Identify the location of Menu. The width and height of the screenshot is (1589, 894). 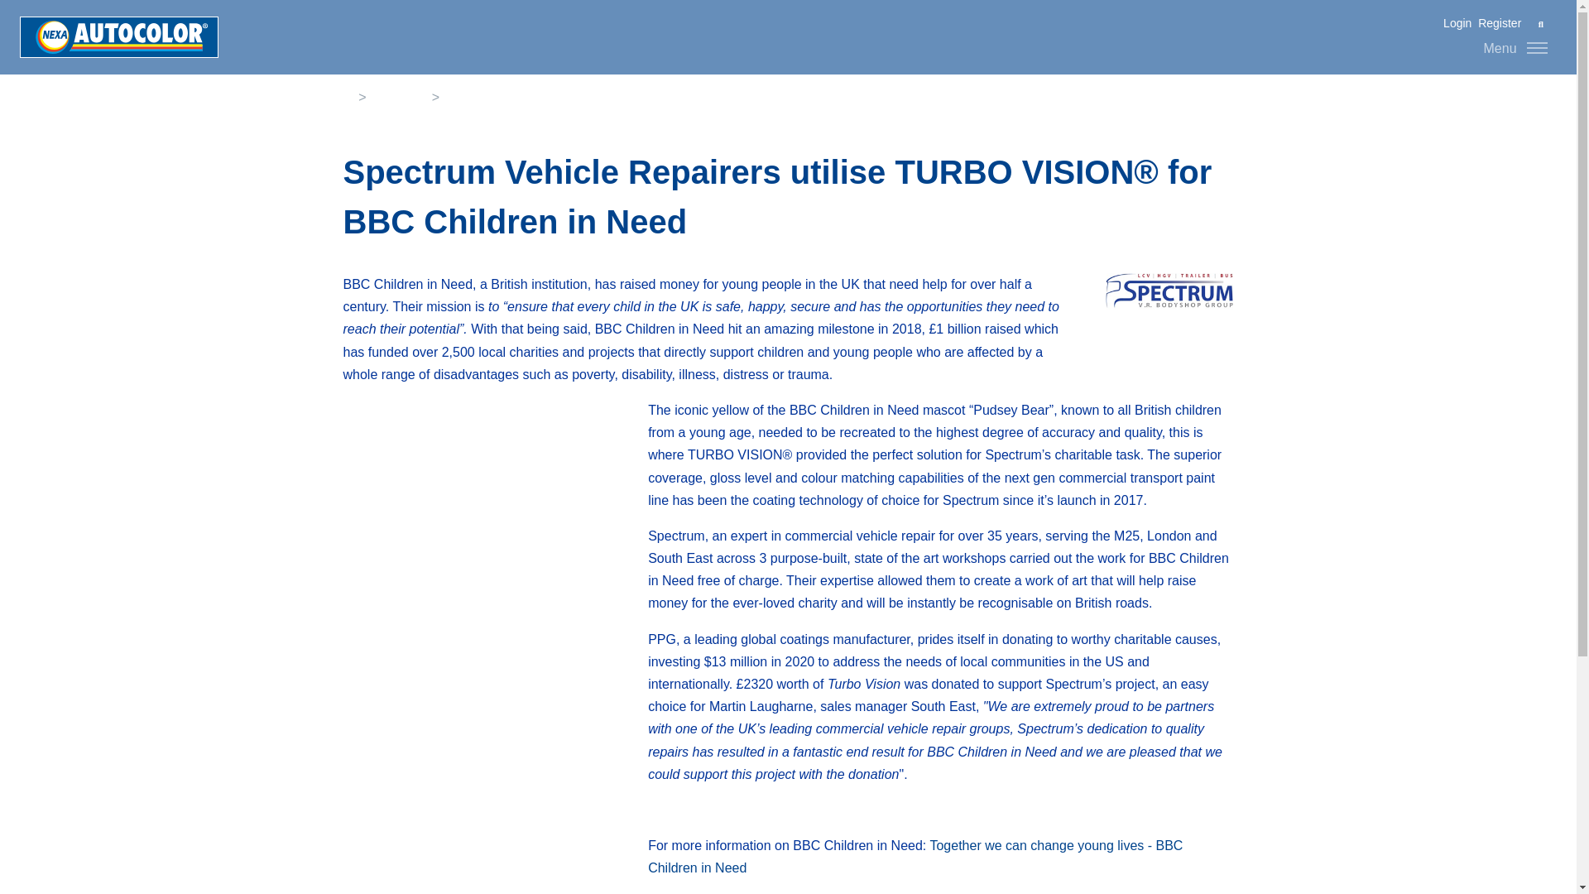
(1515, 47).